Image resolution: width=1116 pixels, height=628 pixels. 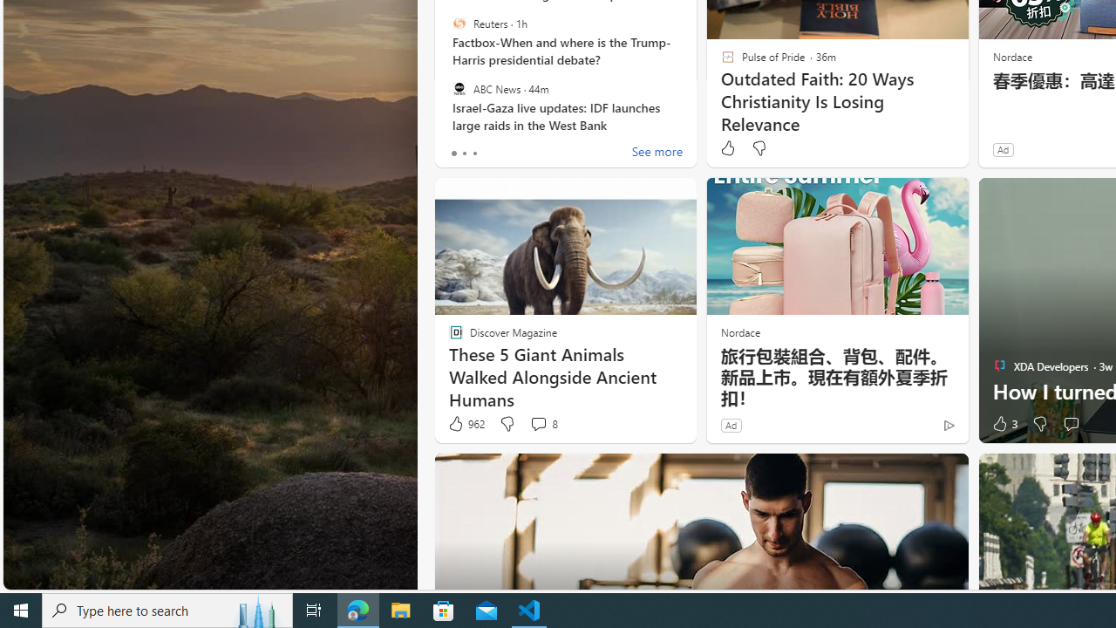 What do you see at coordinates (1004, 424) in the screenshot?
I see `3 Like` at bounding box center [1004, 424].